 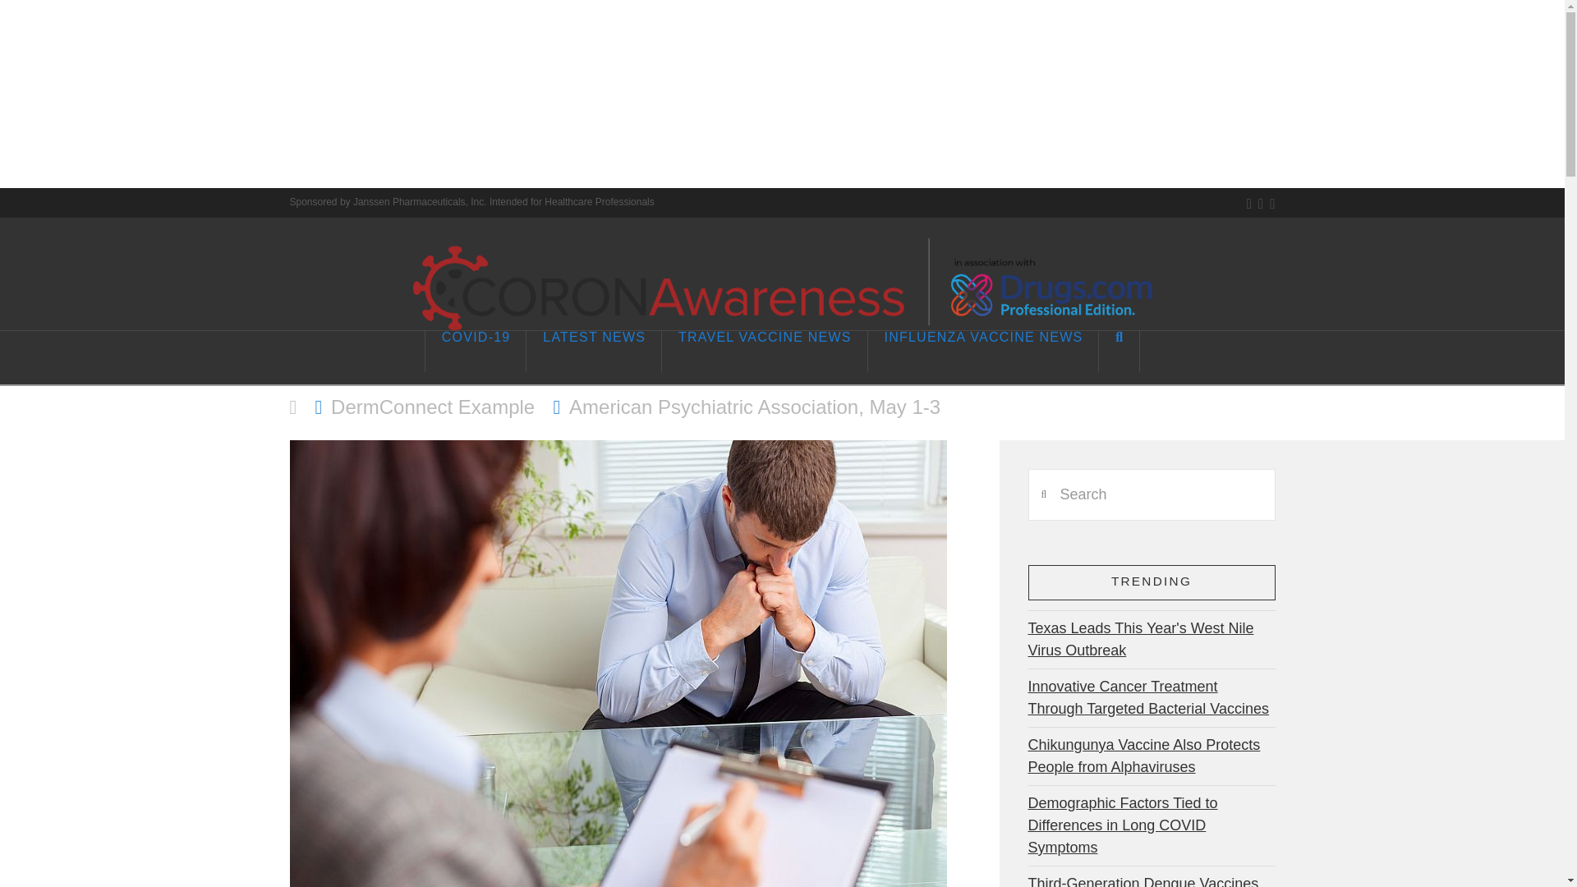 What do you see at coordinates (754, 407) in the screenshot?
I see `You Are Here` at bounding box center [754, 407].